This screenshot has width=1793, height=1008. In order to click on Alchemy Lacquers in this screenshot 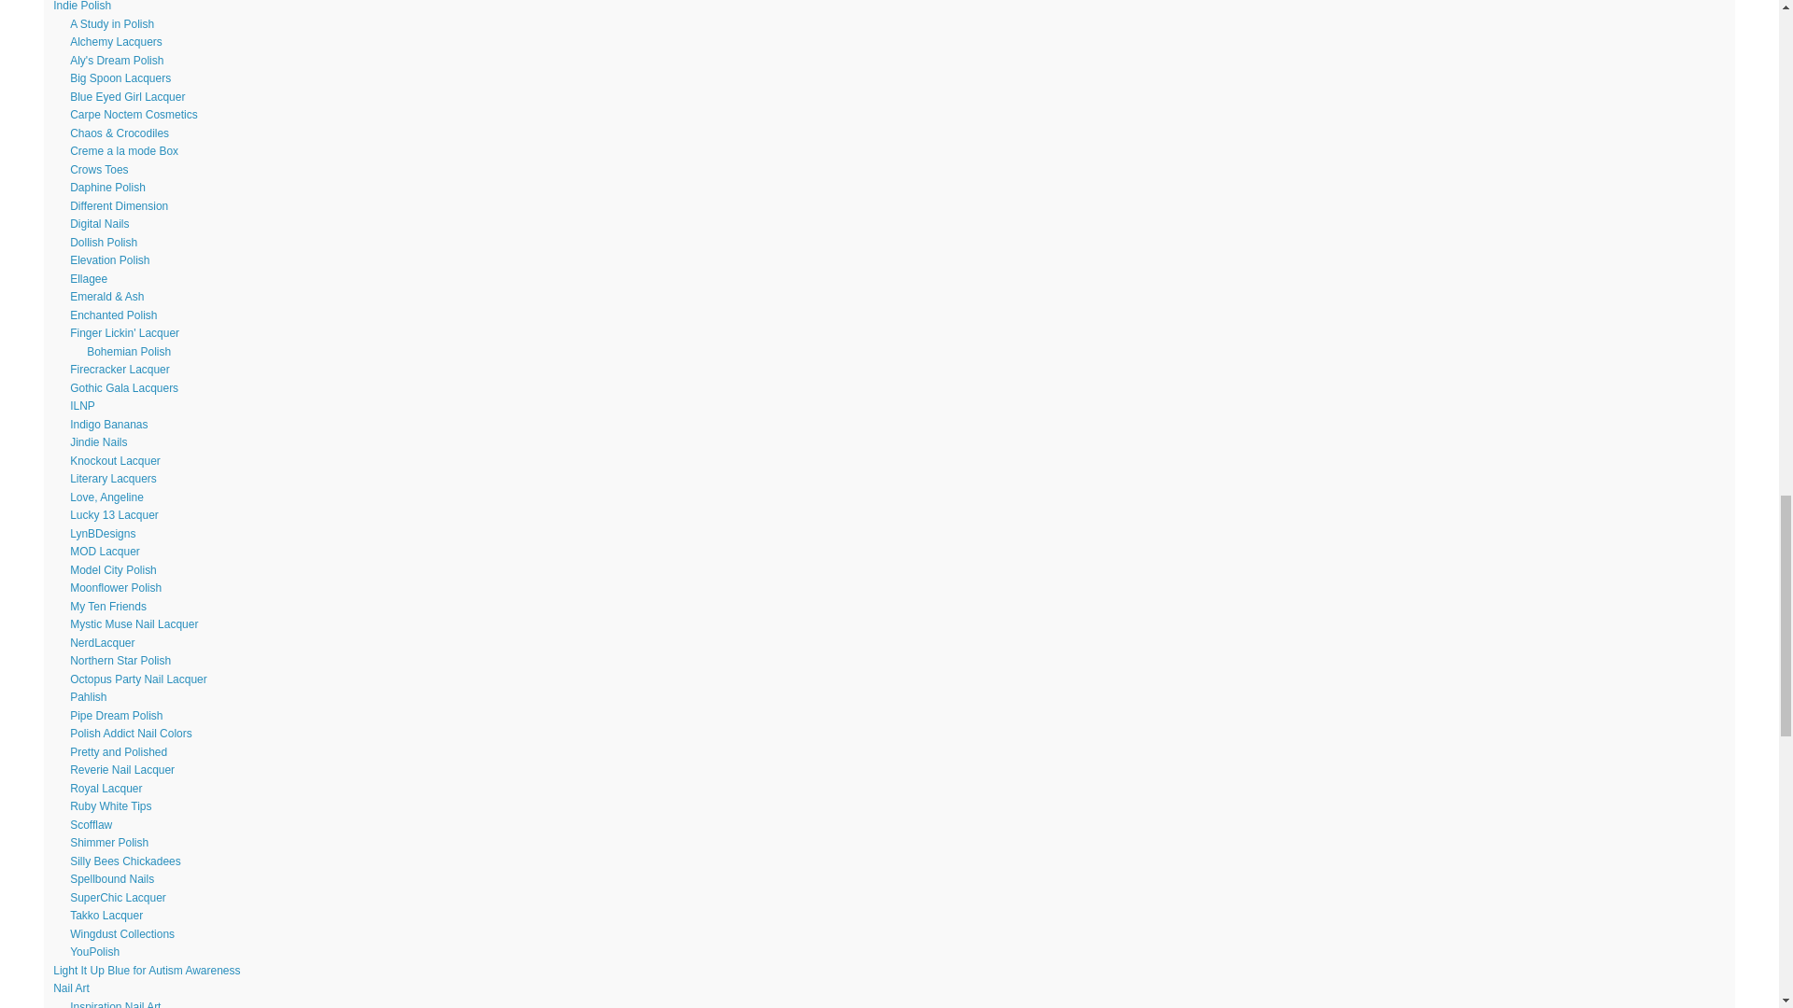, I will do `click(116, 41)`.